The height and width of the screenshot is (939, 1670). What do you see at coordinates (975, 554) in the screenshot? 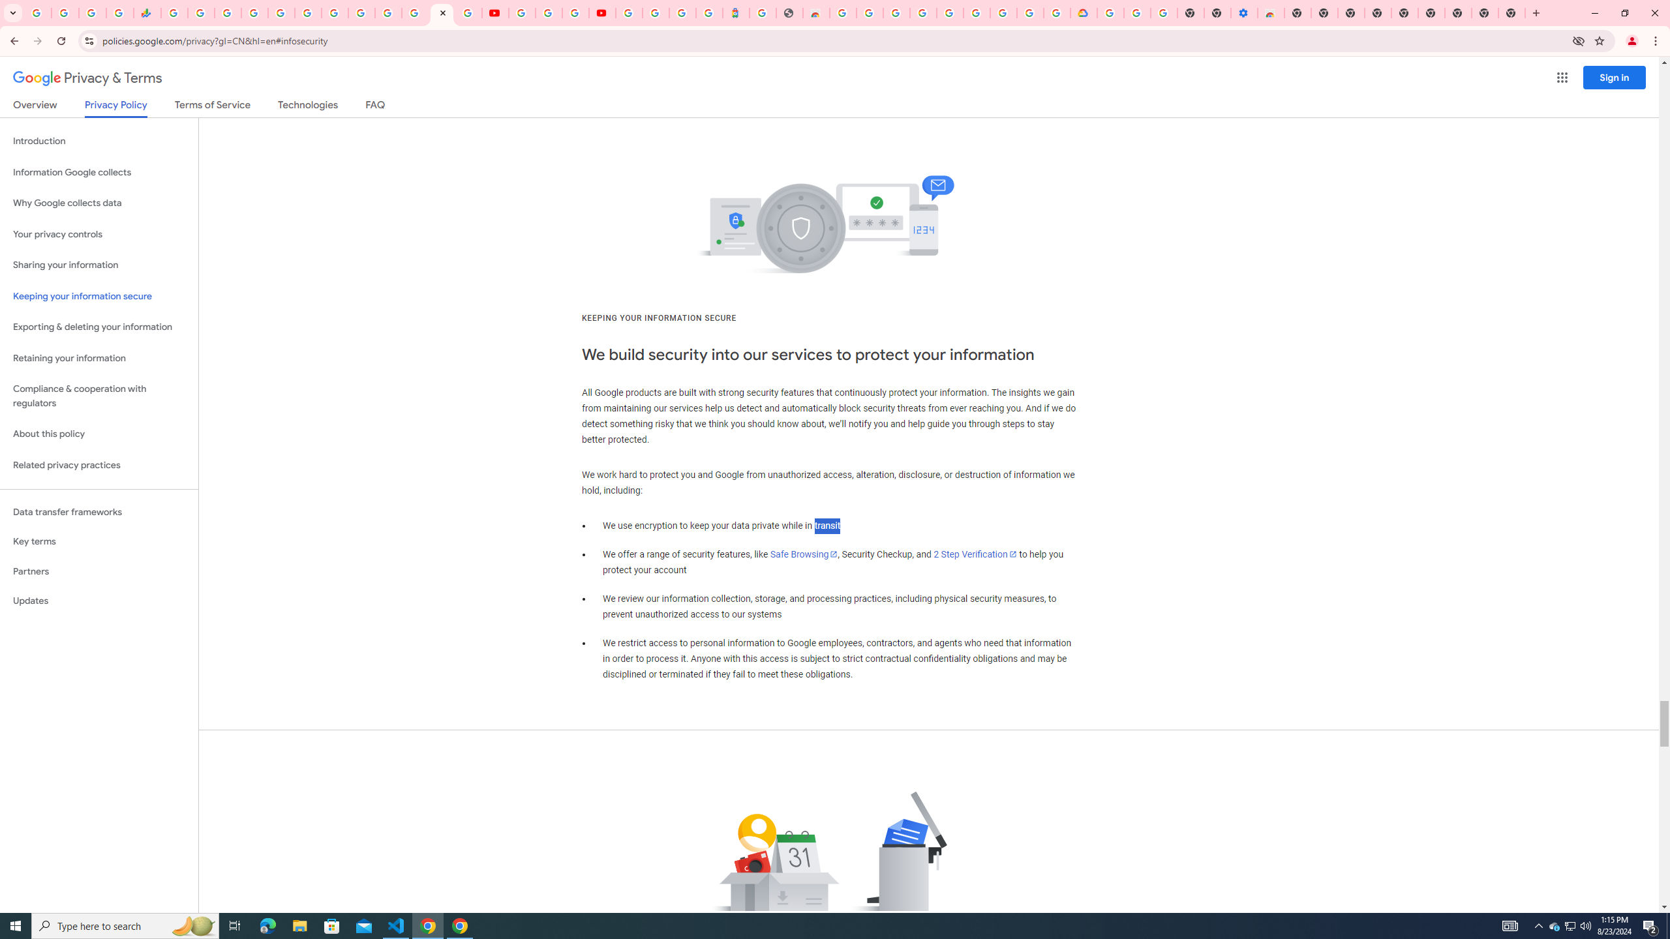
I see `2 Step Verification` at bounding box center [975, 554].